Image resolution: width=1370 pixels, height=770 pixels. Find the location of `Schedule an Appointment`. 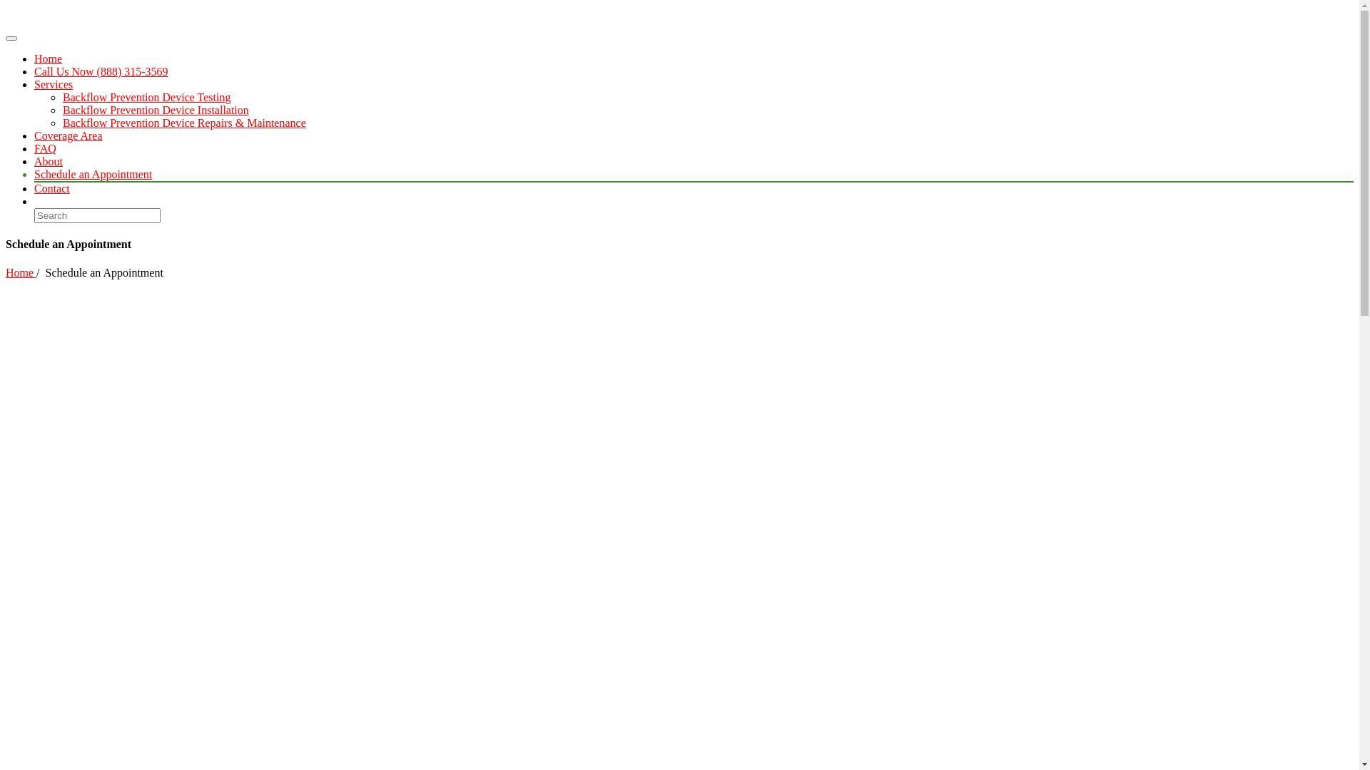

Schedule an Appointment is located at coordinates (93, 174).